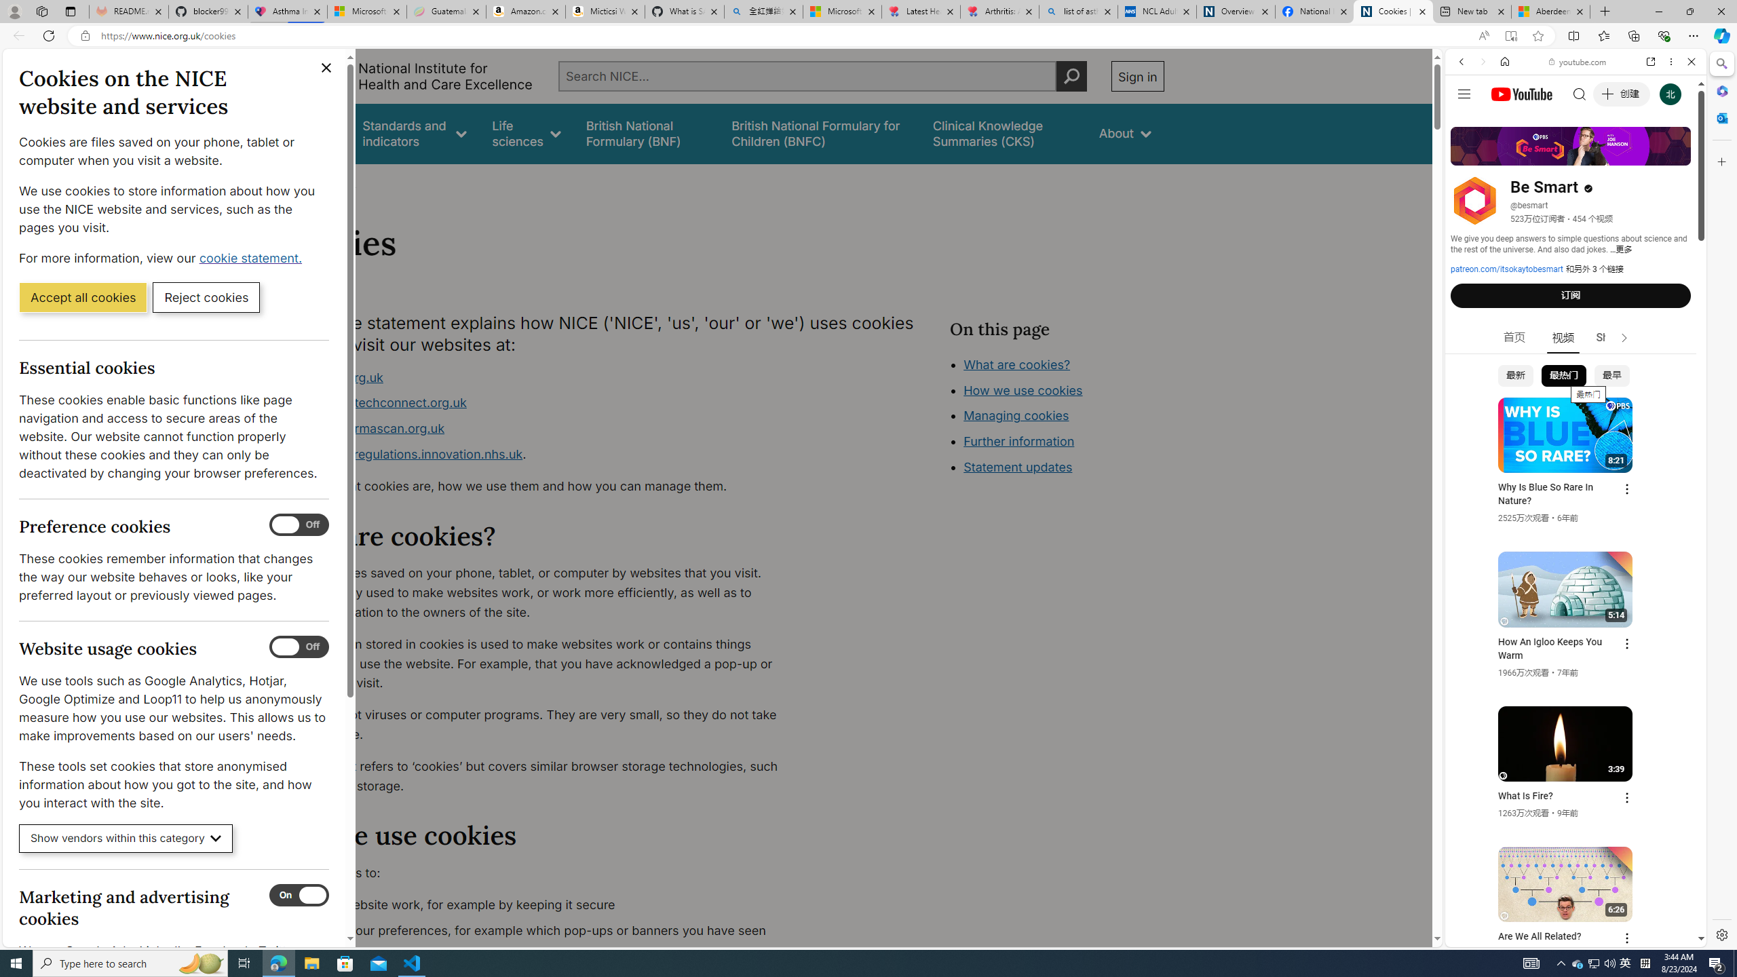  What do you see at coordinates (540, 429) in the screenshot?
I see `www.ukpharmascan.org.uk` at bounding box center [540, 429].